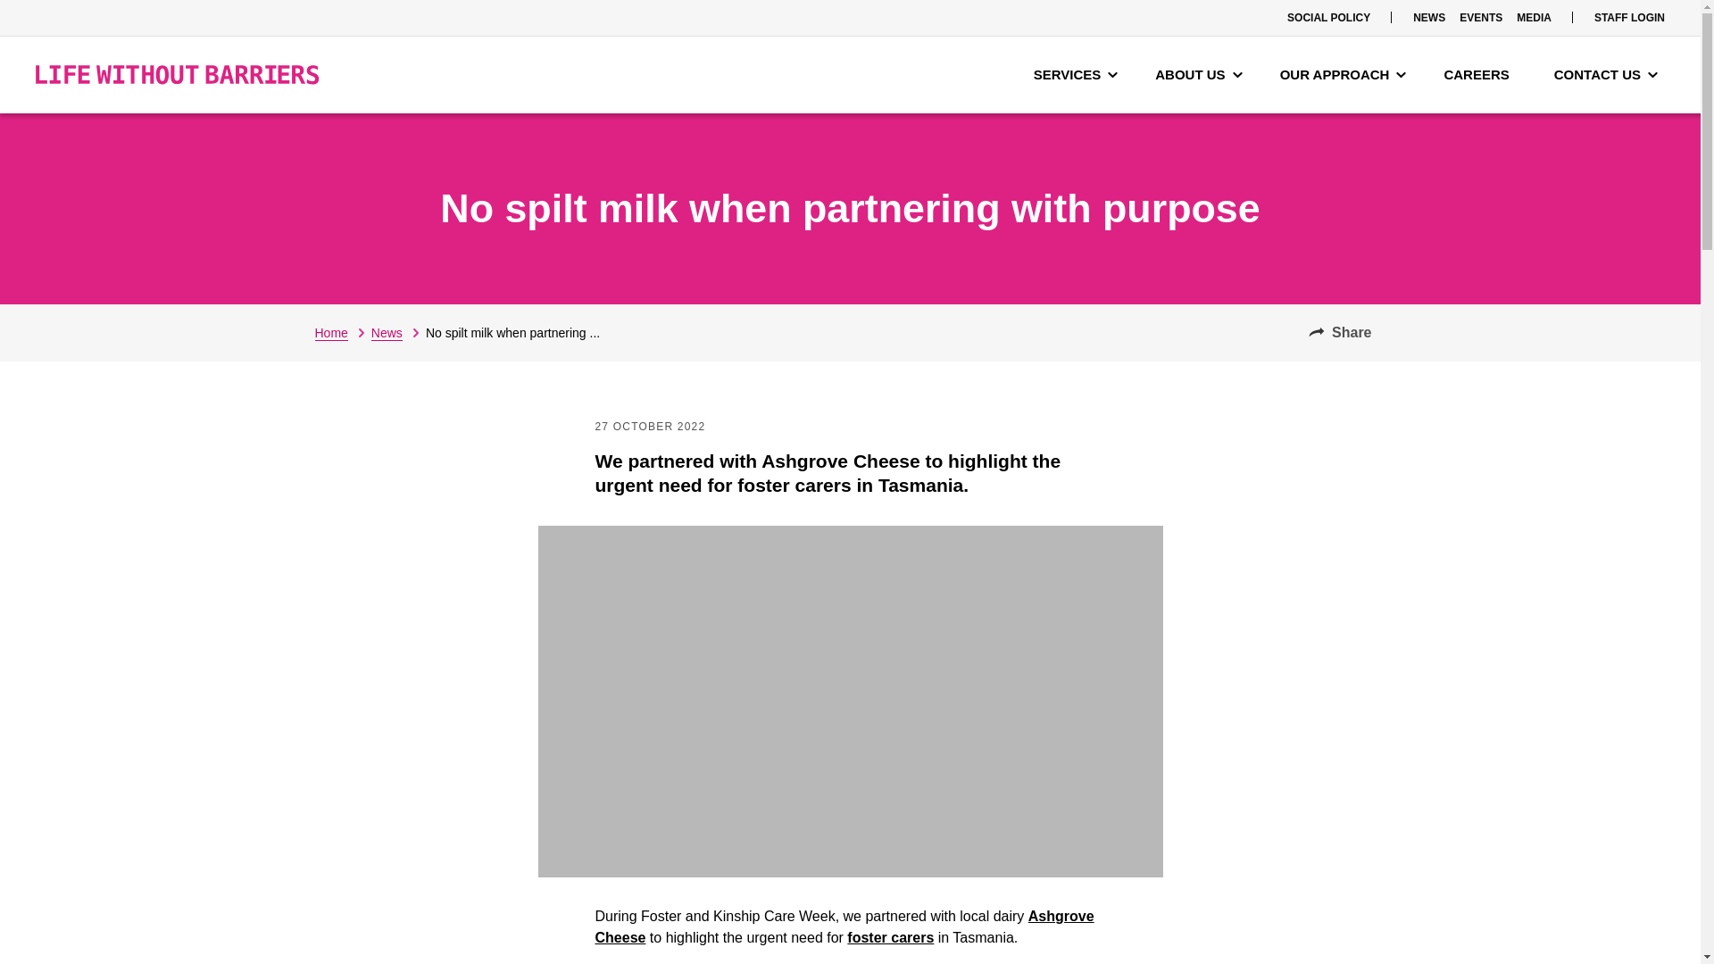 The height and width of the screenshot is (964, 1714). What do you see at coordinates (341, 332) in the screenshot?
I see `Return navigation` at bounding box center [341, 332].